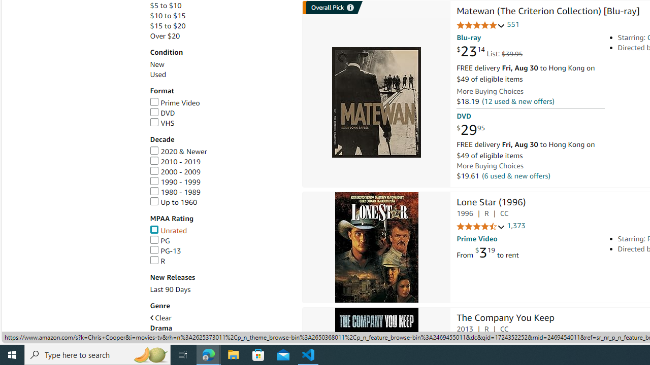 This screenshot has height=365, width=650. What do you see at coordinates (516, 226) in the screenshot?
I see `1,373` at bounding box center [516, 226].